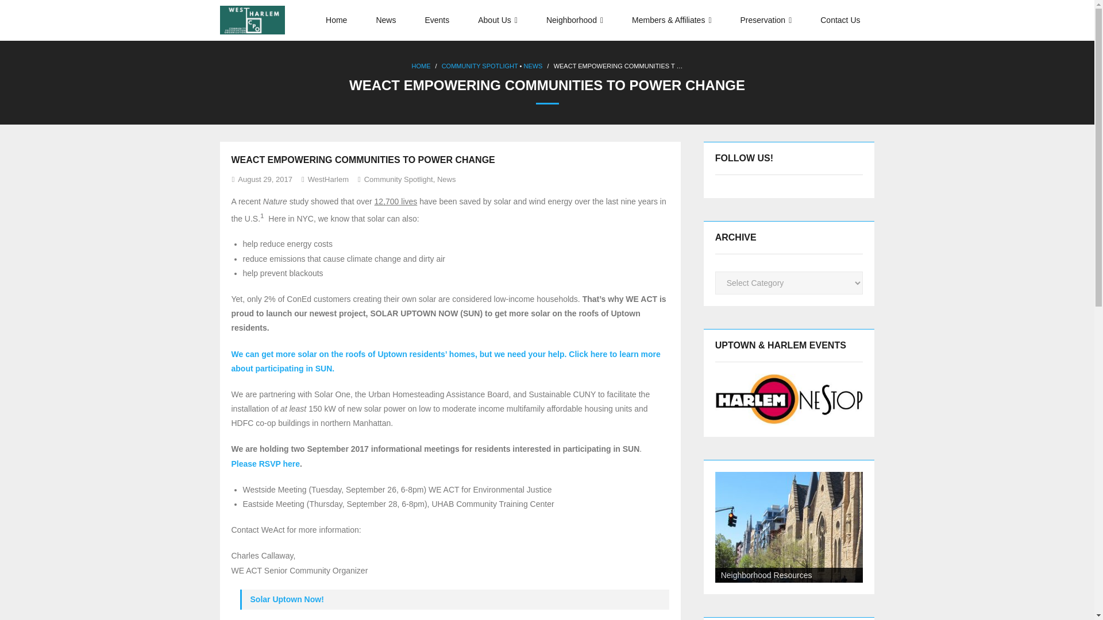 The width and height of the screenshot is (1103, 620). Describe the element at coordinates (327, 179) in the screenshot. I see `View all posts by WestHarlem` at that location.